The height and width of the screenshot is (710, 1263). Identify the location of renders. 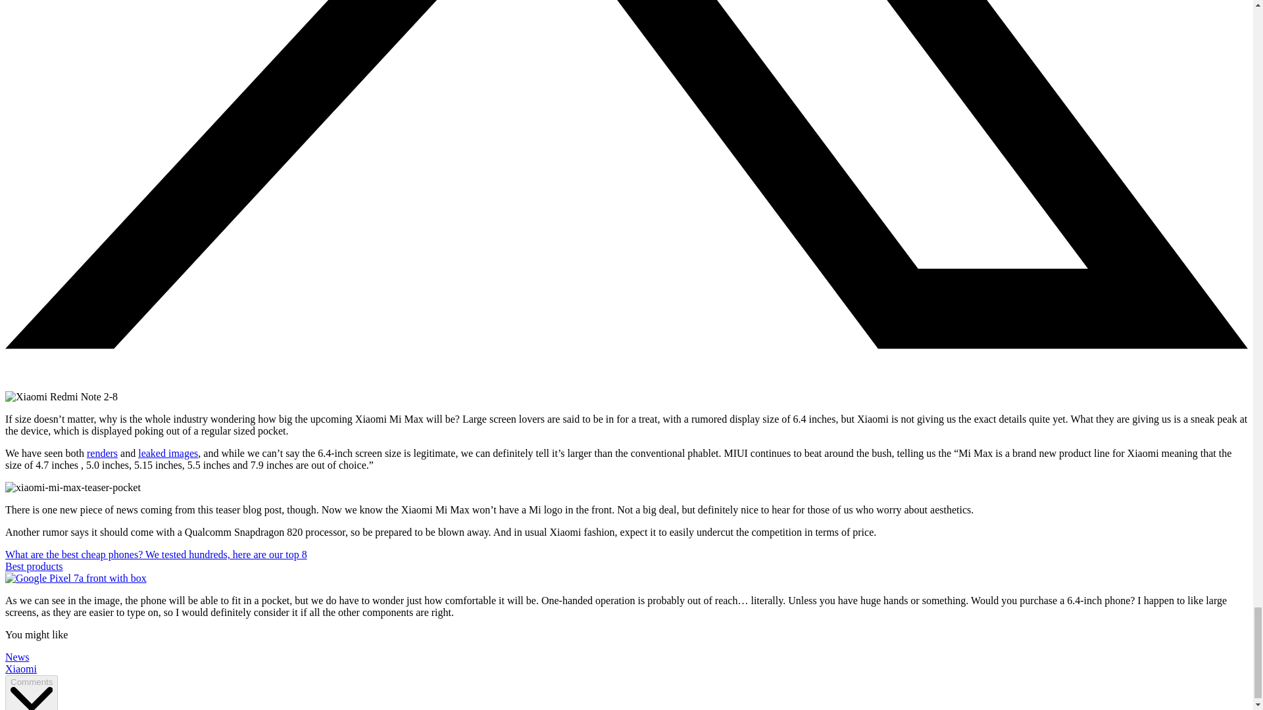
(102, 453).